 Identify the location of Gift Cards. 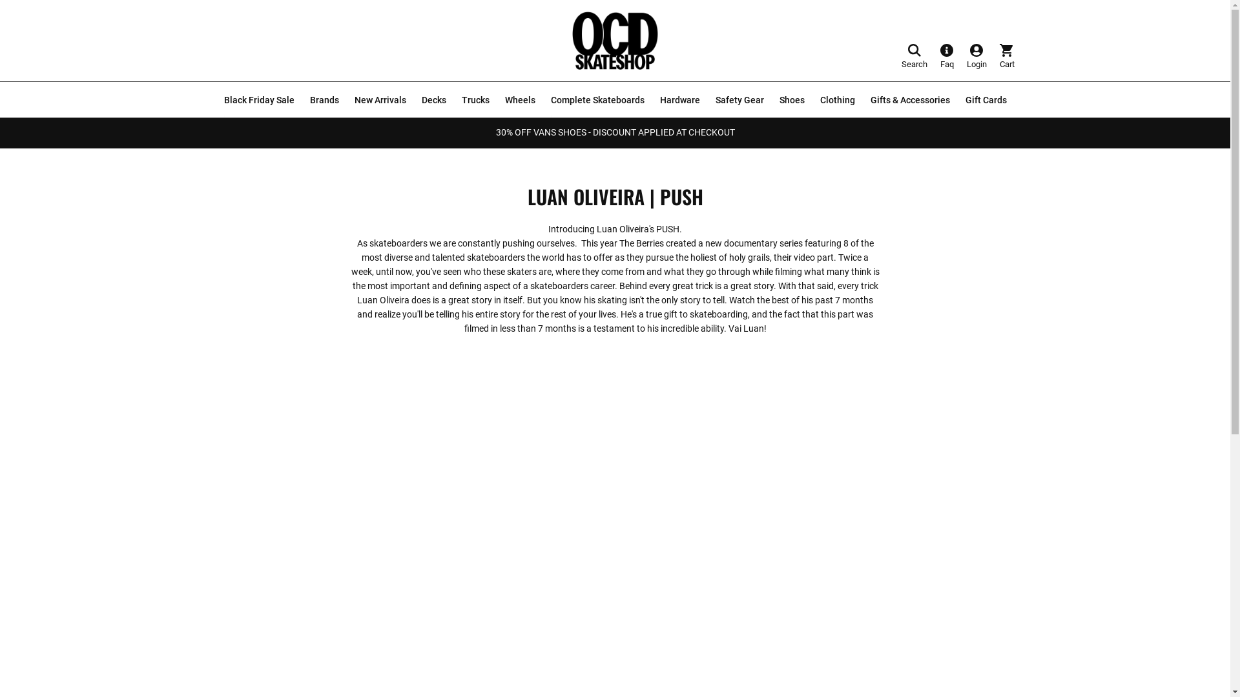
(986, 99).